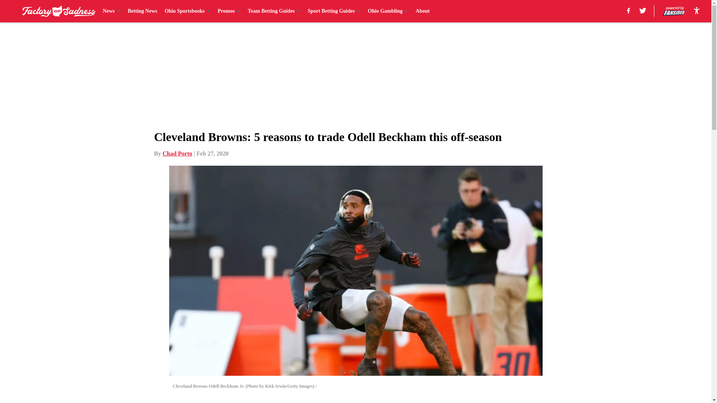 The height and width of the screenshot is (403, 717). I want to click on Chad Porto, so click(177, 153).